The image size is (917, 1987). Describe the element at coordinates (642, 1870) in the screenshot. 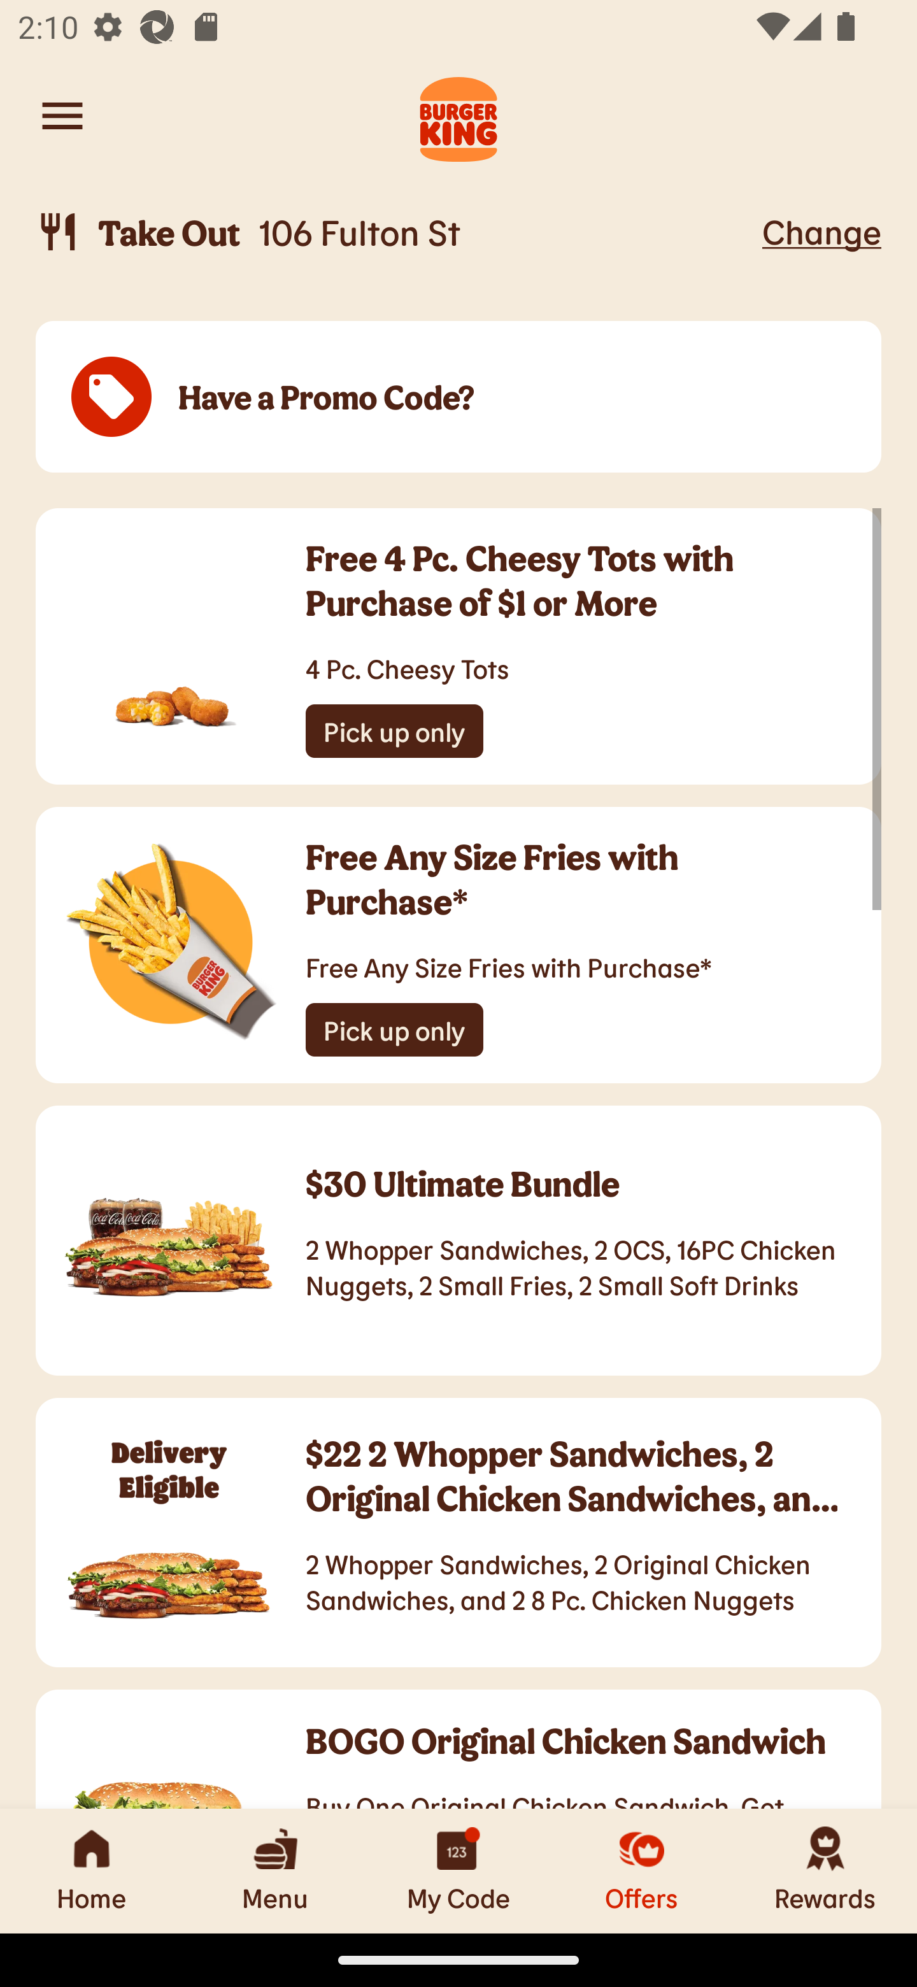

I see `Offers` at that location.